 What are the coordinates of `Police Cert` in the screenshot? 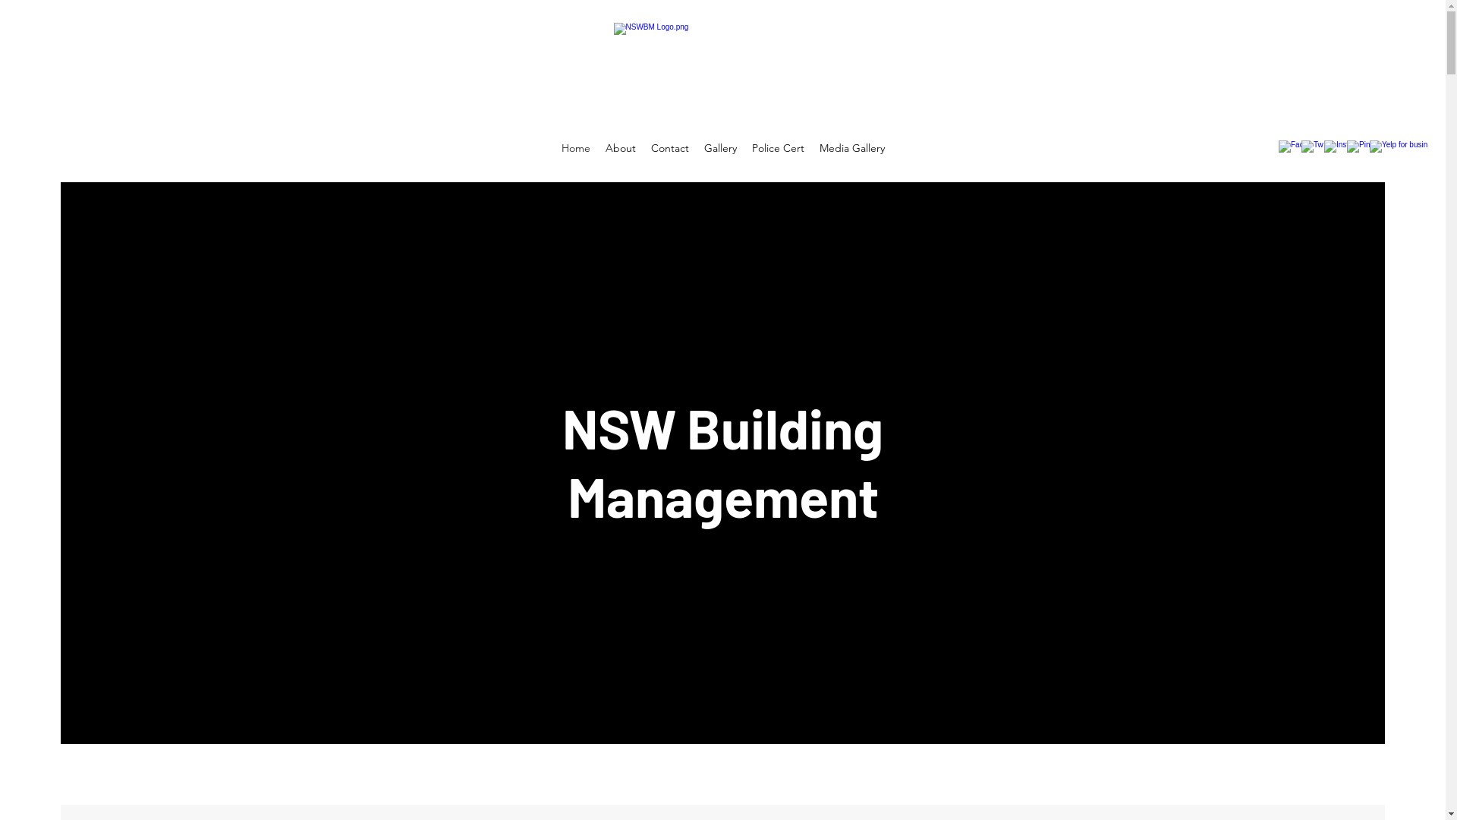 It's located at (777, 148).